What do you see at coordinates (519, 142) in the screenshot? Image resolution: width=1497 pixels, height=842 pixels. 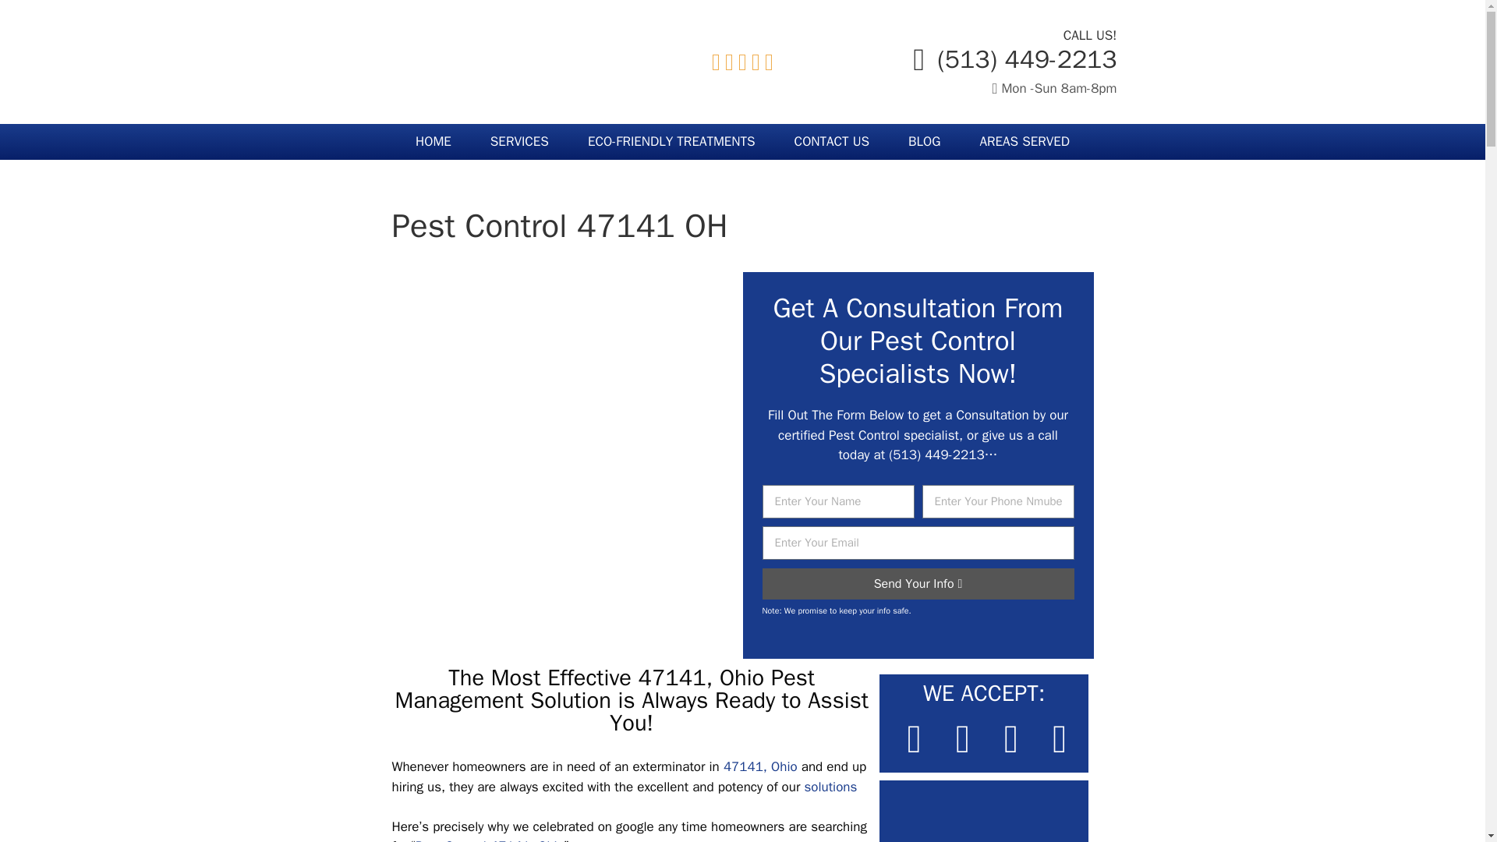 I see `SERVICES` at bounding box center [519, 142].